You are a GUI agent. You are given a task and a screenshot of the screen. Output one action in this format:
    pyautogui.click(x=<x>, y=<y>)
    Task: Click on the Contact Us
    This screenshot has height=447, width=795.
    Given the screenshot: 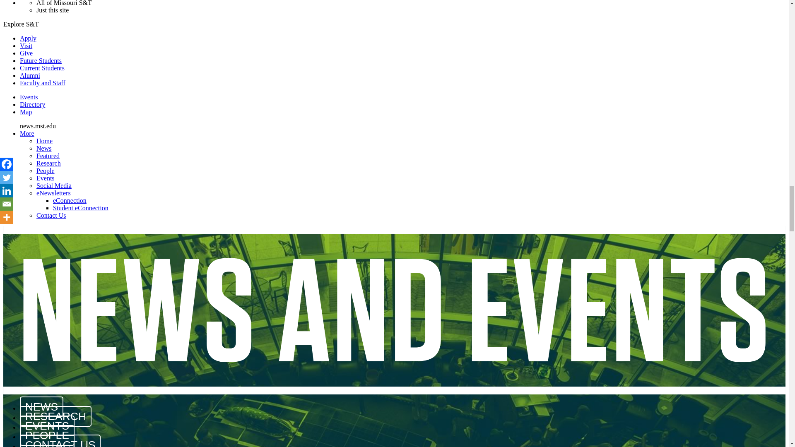 What is the action you would take?
    pyautogui.click(x=51, y=215)
    